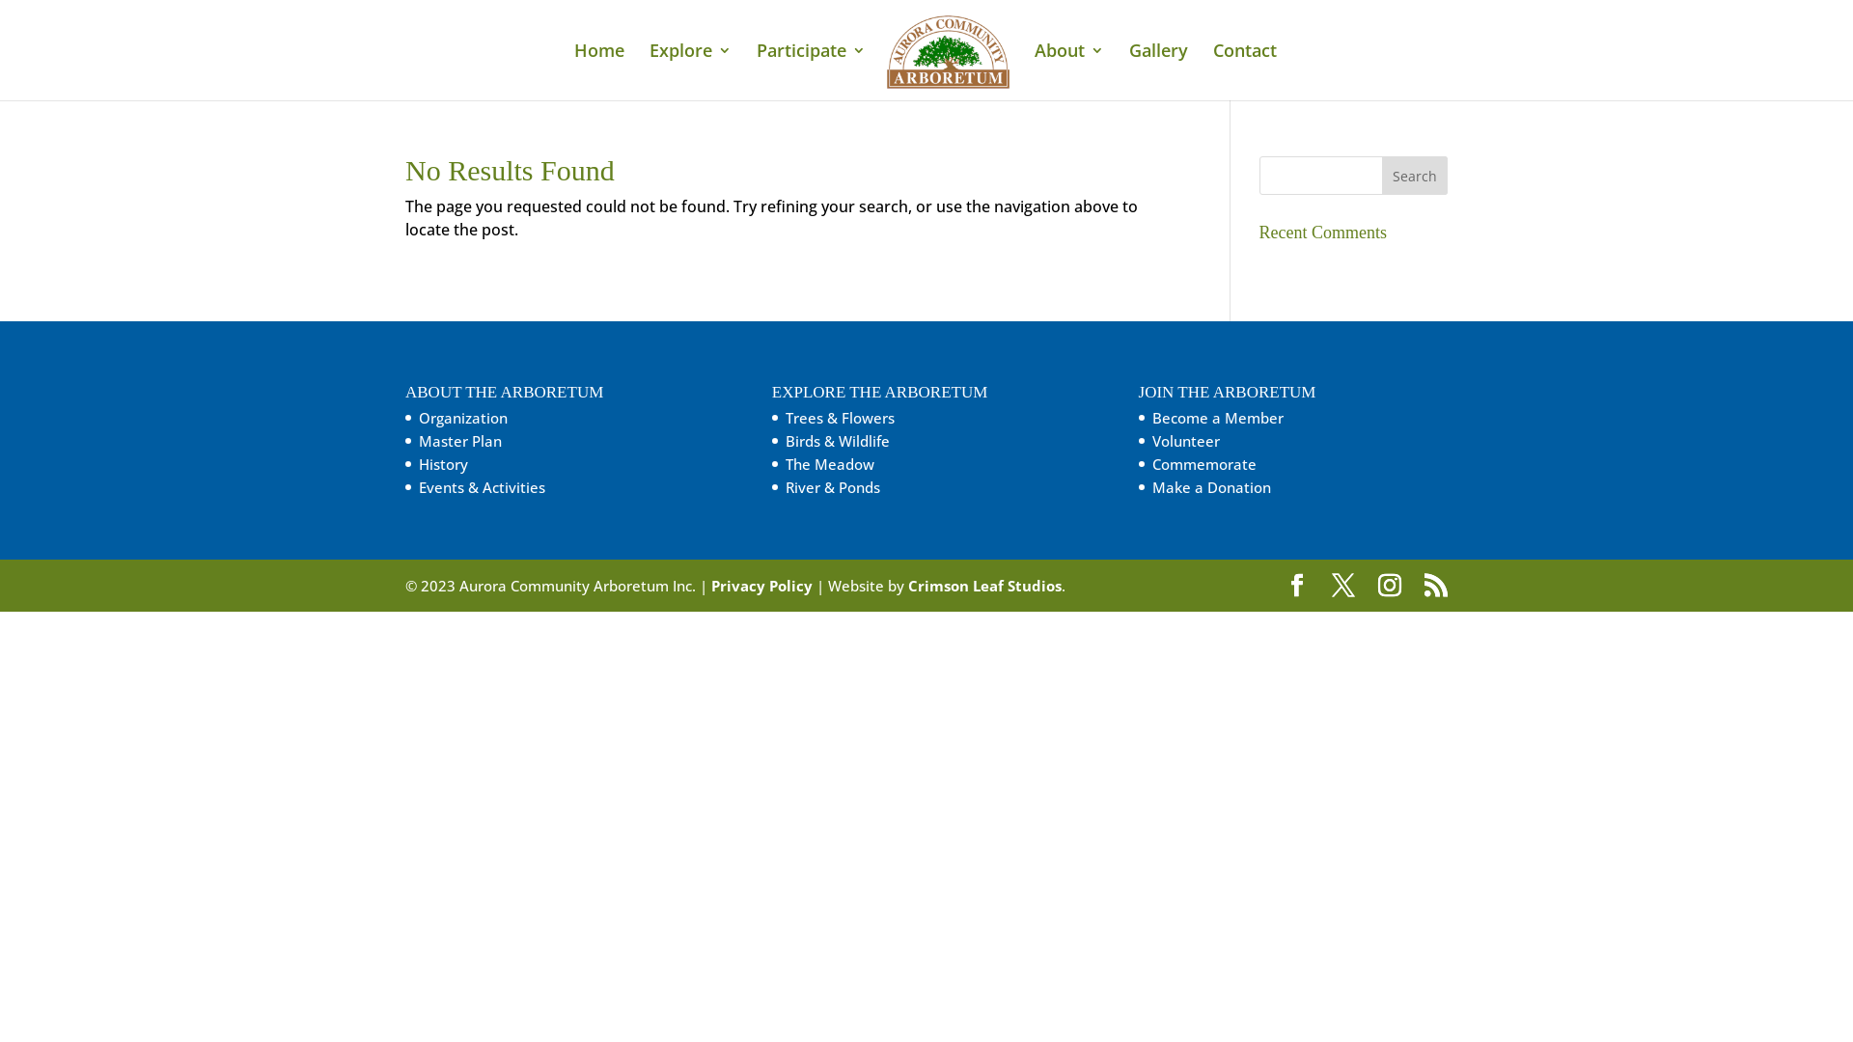 The width and height of the screenshot is (1853, 1042). What do you see at coordinates (811, 71) in the screenshot?
I see `Participate` at bounding box center [811, 71].